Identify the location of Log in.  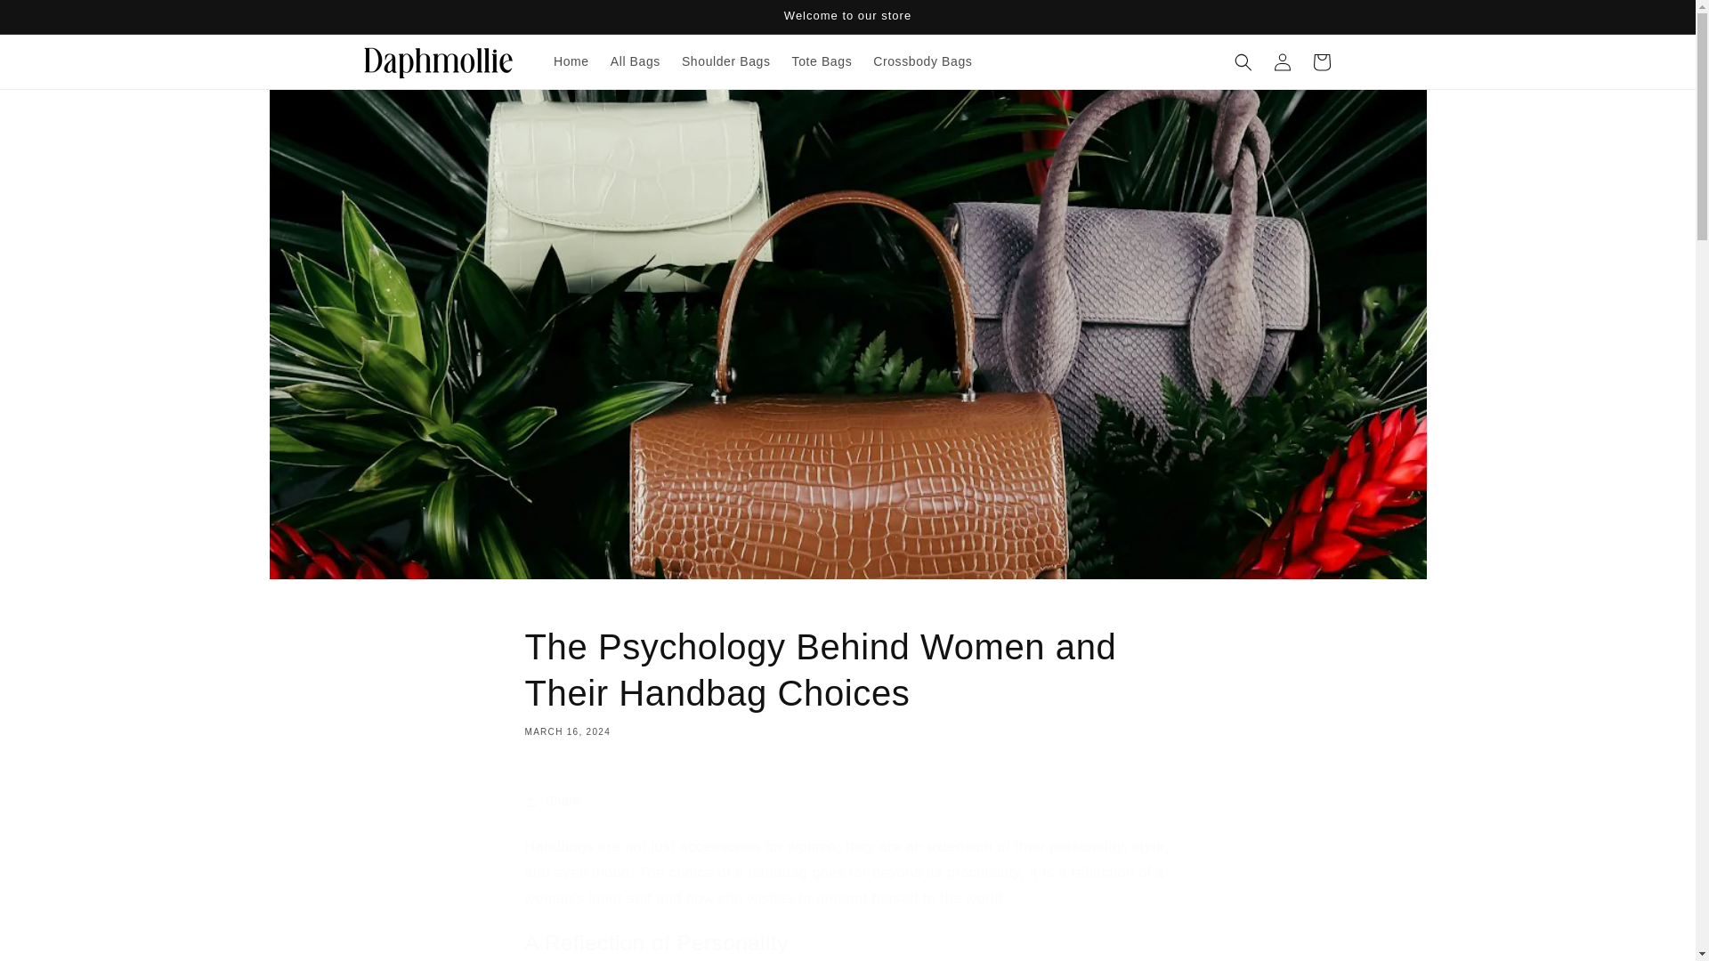
(1282, 61).